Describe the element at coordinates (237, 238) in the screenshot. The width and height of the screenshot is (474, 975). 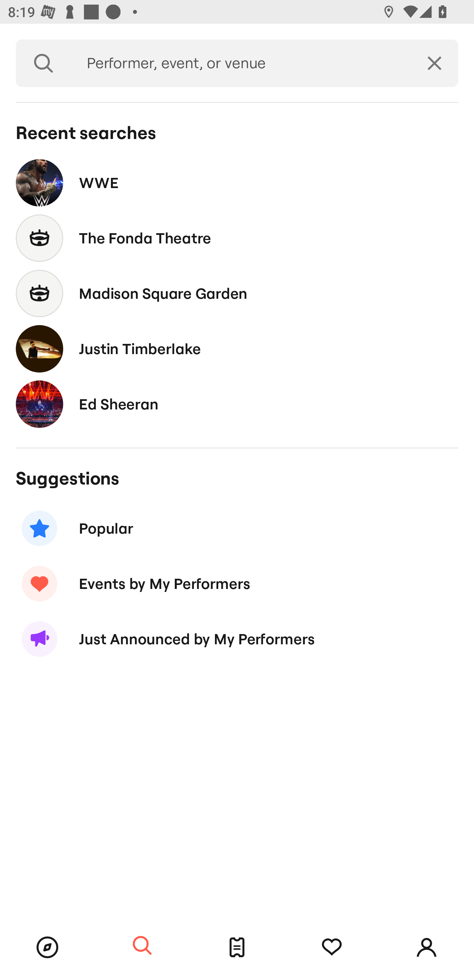
I see `The Fonda Theatre` at that location.